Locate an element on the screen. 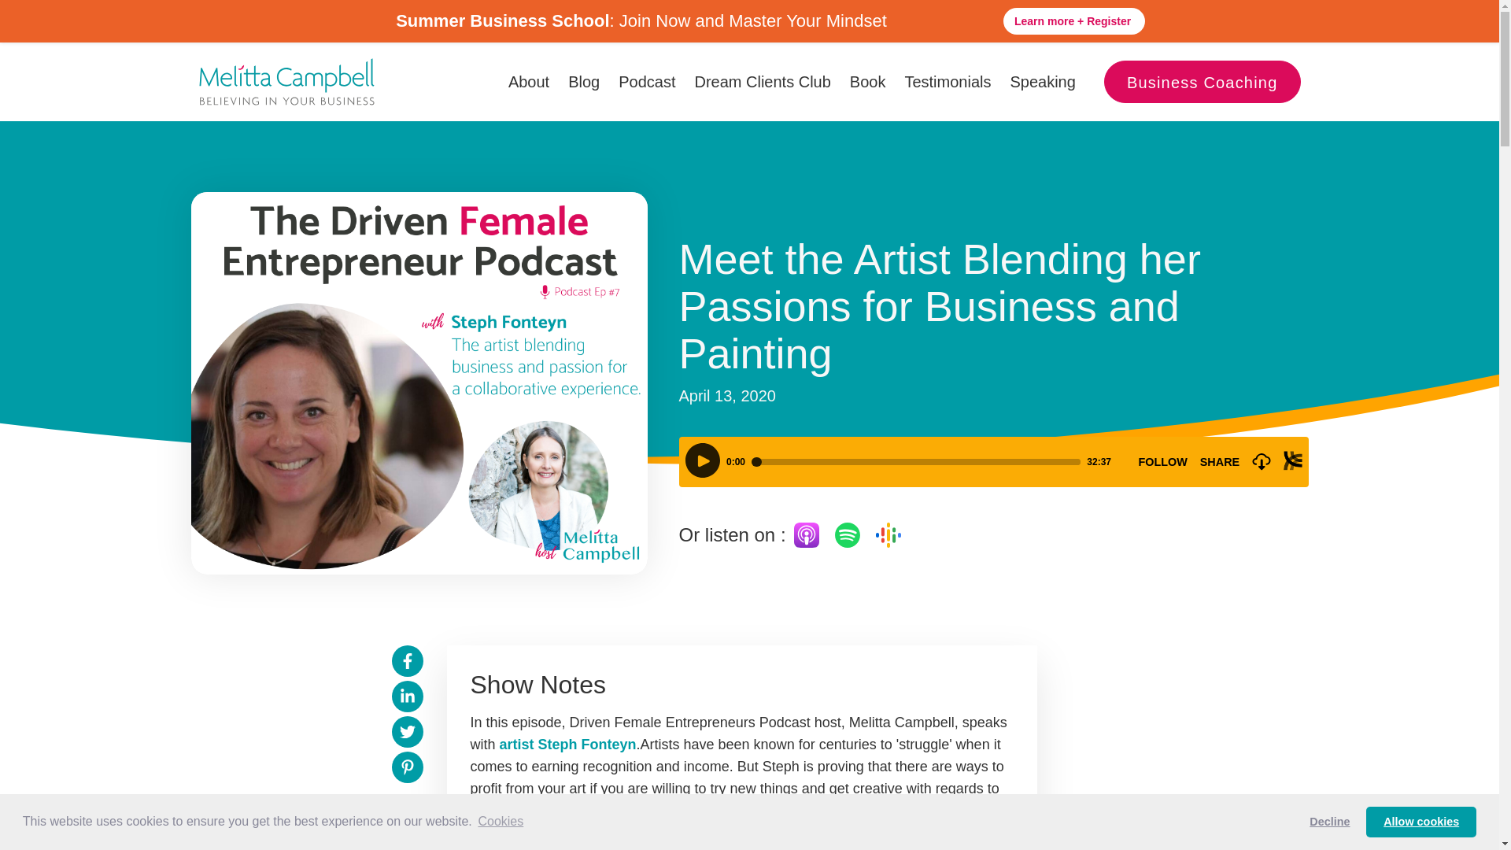 The height and width of the screenshot is (850, 1511). Testimonials is located at coordinates (948, 81).